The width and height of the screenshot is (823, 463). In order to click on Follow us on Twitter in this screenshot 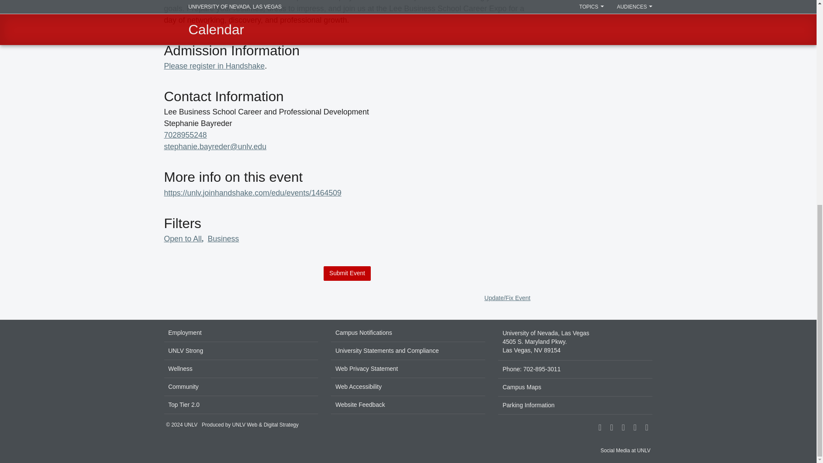, I will do `click(634, 428)`.